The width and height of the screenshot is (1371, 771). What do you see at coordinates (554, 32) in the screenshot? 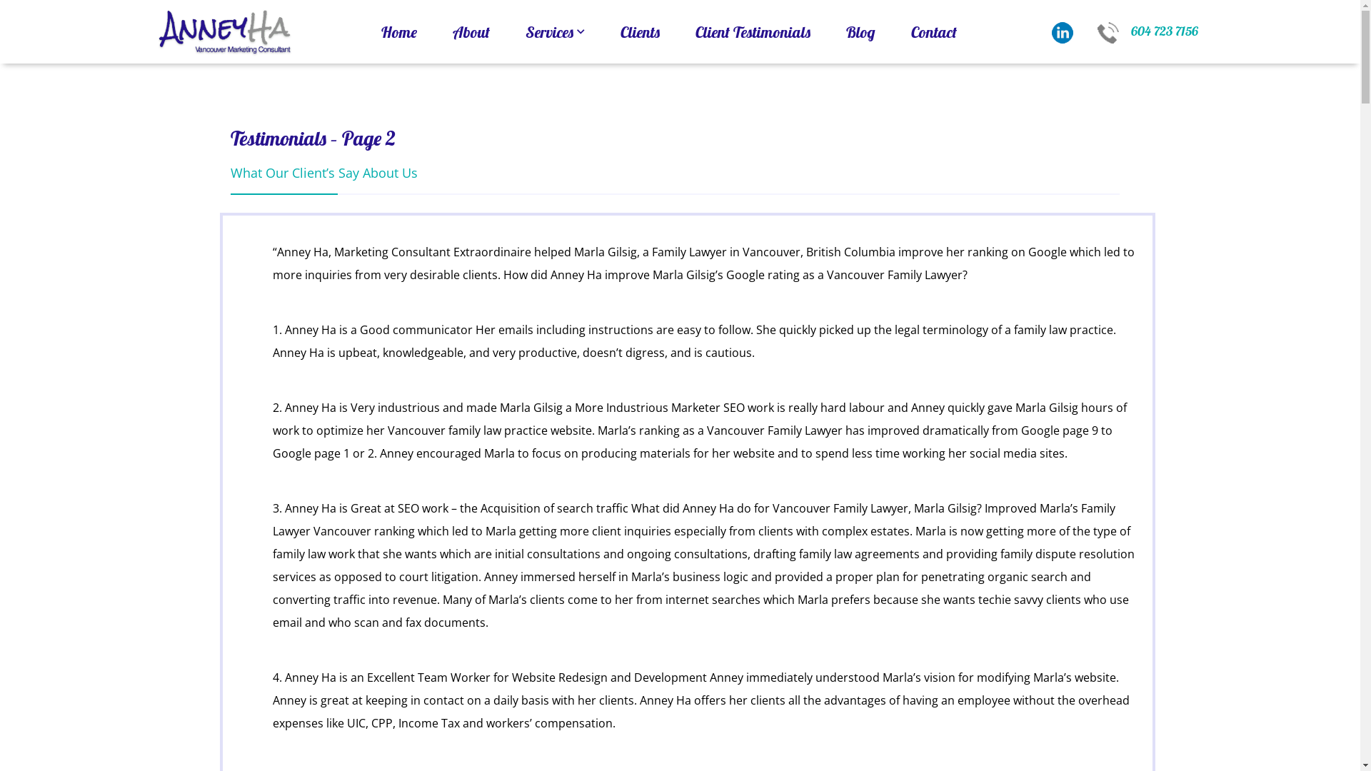
I see `Services` at bounding box center [554, 32].